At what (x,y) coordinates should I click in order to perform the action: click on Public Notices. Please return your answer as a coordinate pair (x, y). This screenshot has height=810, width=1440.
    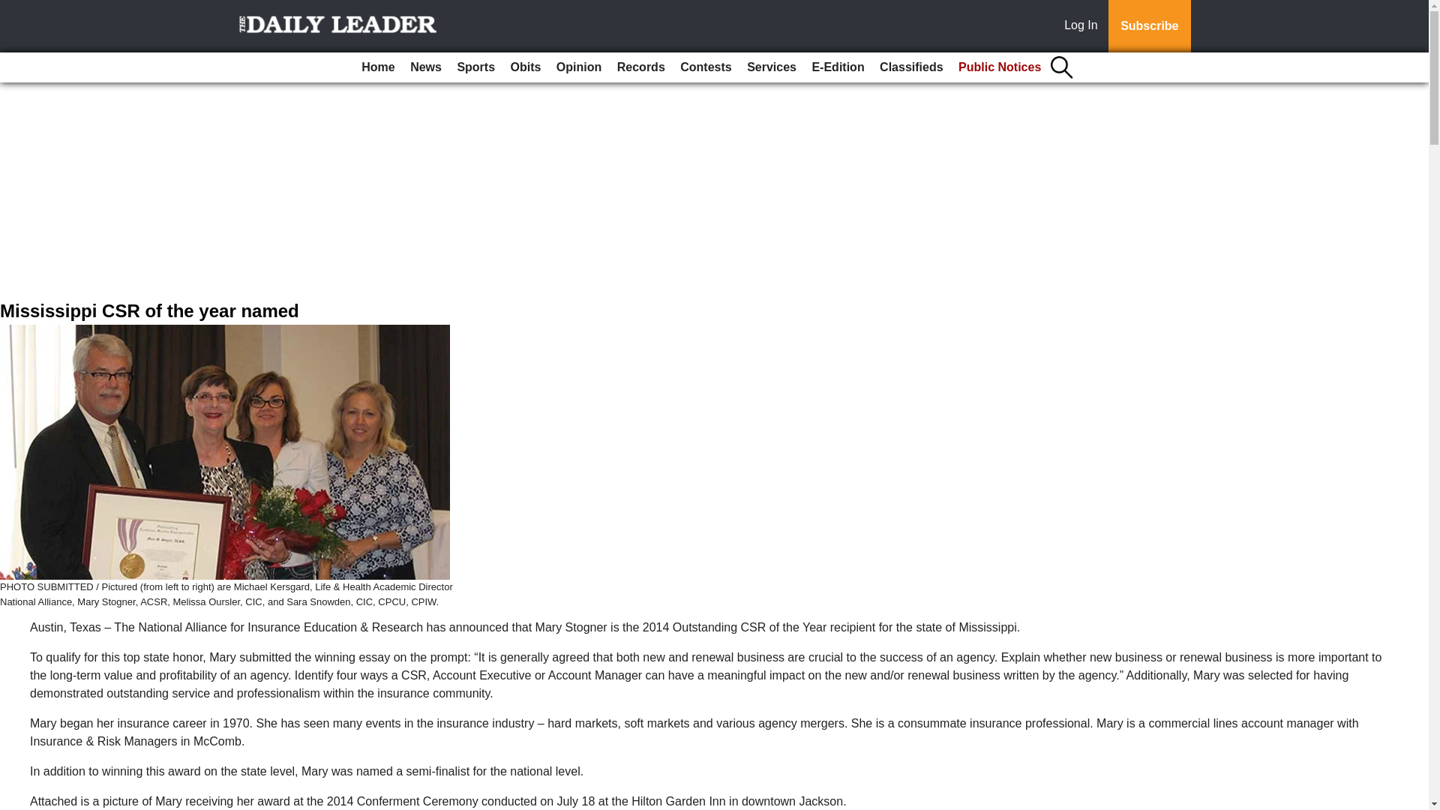
    Looking at the image, I should click on (999, 67).